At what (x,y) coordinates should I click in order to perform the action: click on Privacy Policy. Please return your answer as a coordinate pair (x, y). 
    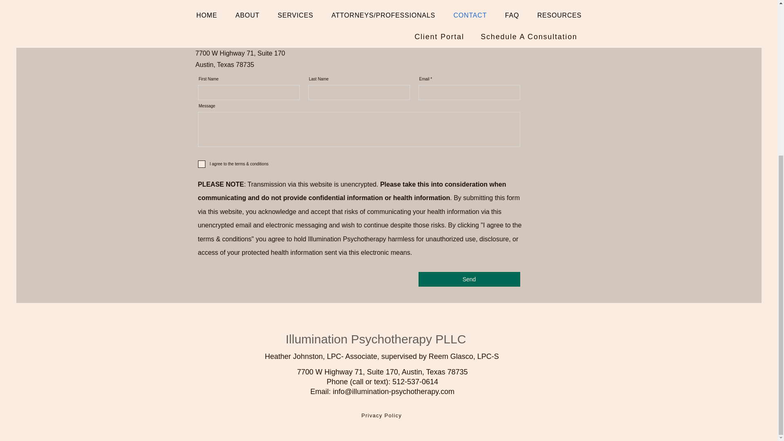
    Looking at the image, I should click on (382, 415).